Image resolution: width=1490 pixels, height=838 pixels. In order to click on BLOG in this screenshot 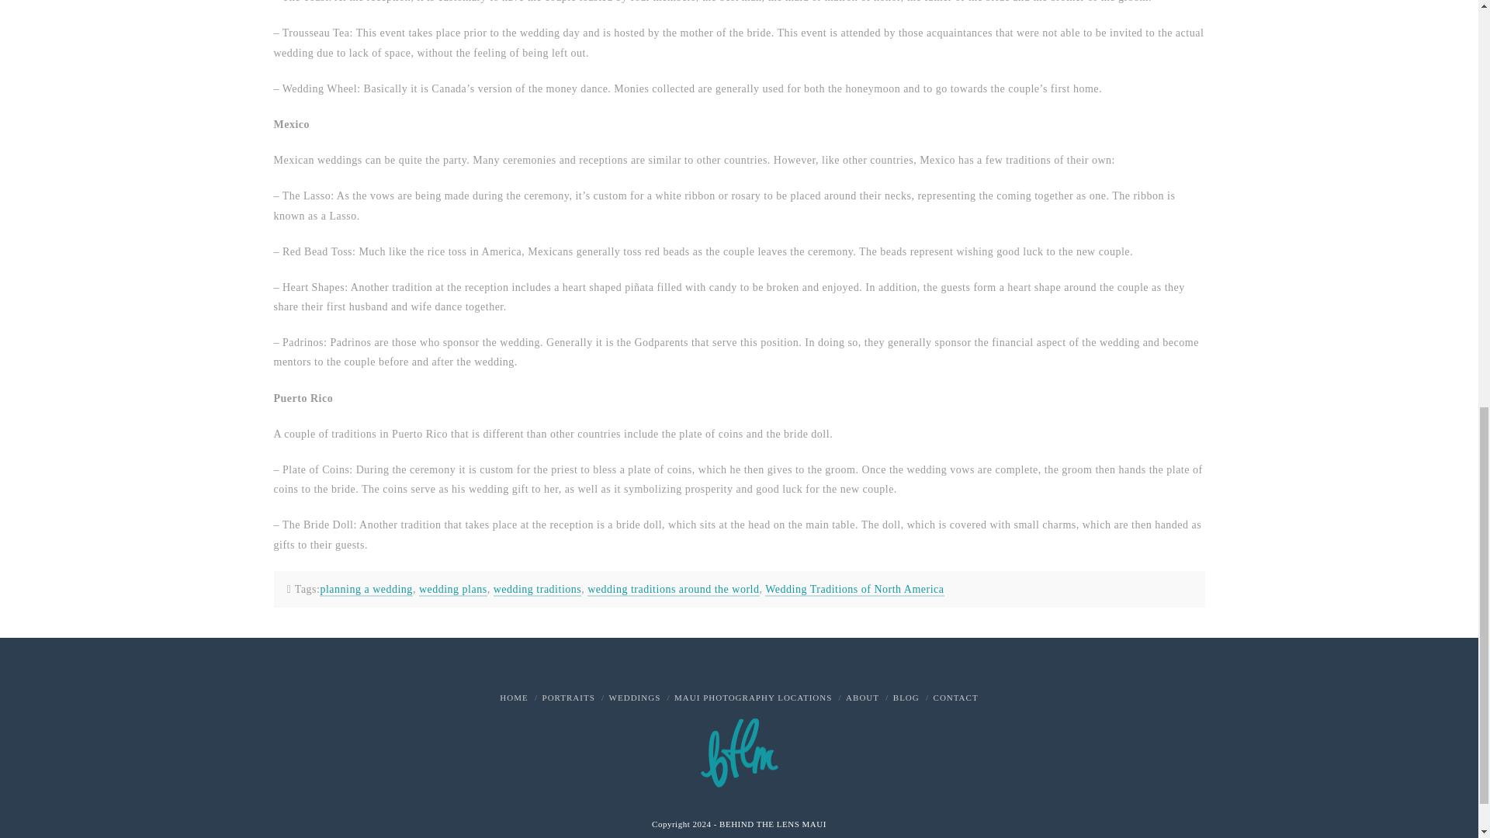, I will do `click(906, 698)`.